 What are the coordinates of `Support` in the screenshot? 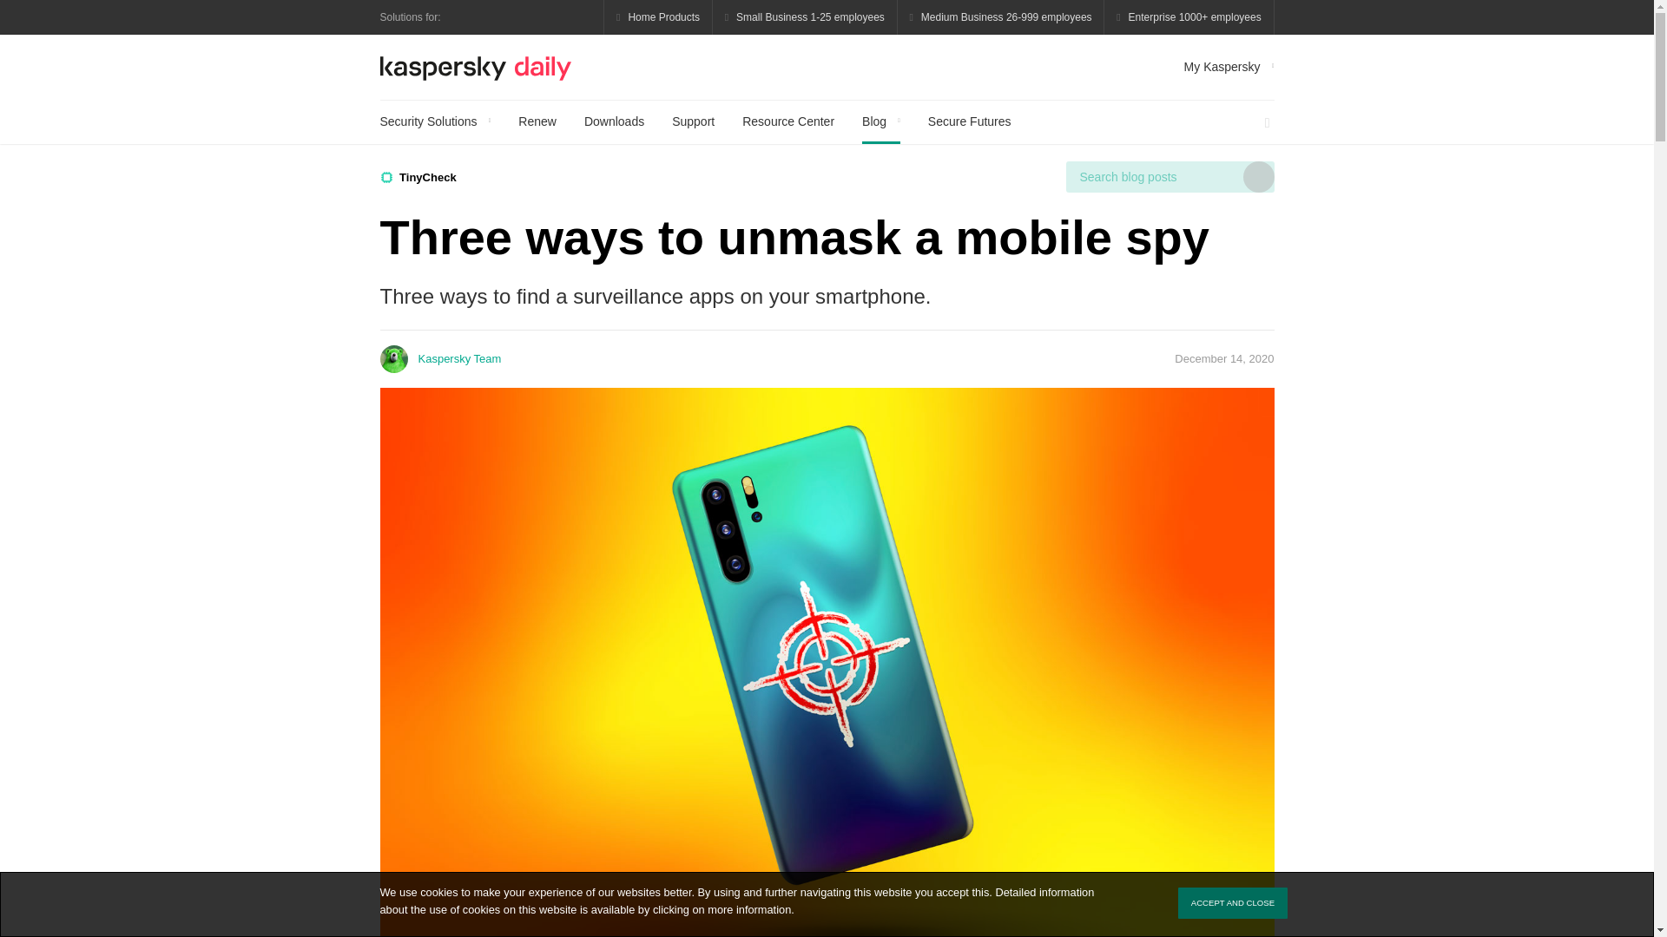 It's located at (693, 121).